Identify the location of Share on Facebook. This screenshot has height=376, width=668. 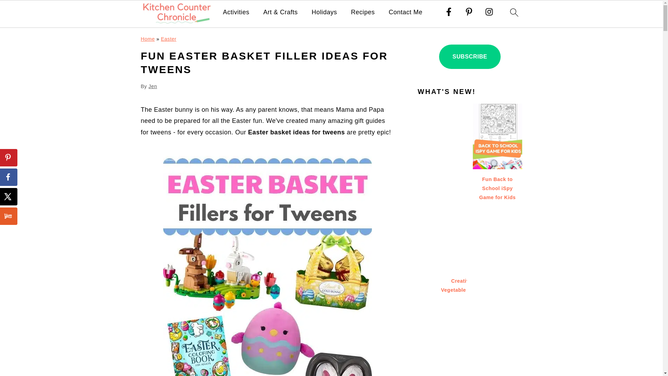
(8, 177).